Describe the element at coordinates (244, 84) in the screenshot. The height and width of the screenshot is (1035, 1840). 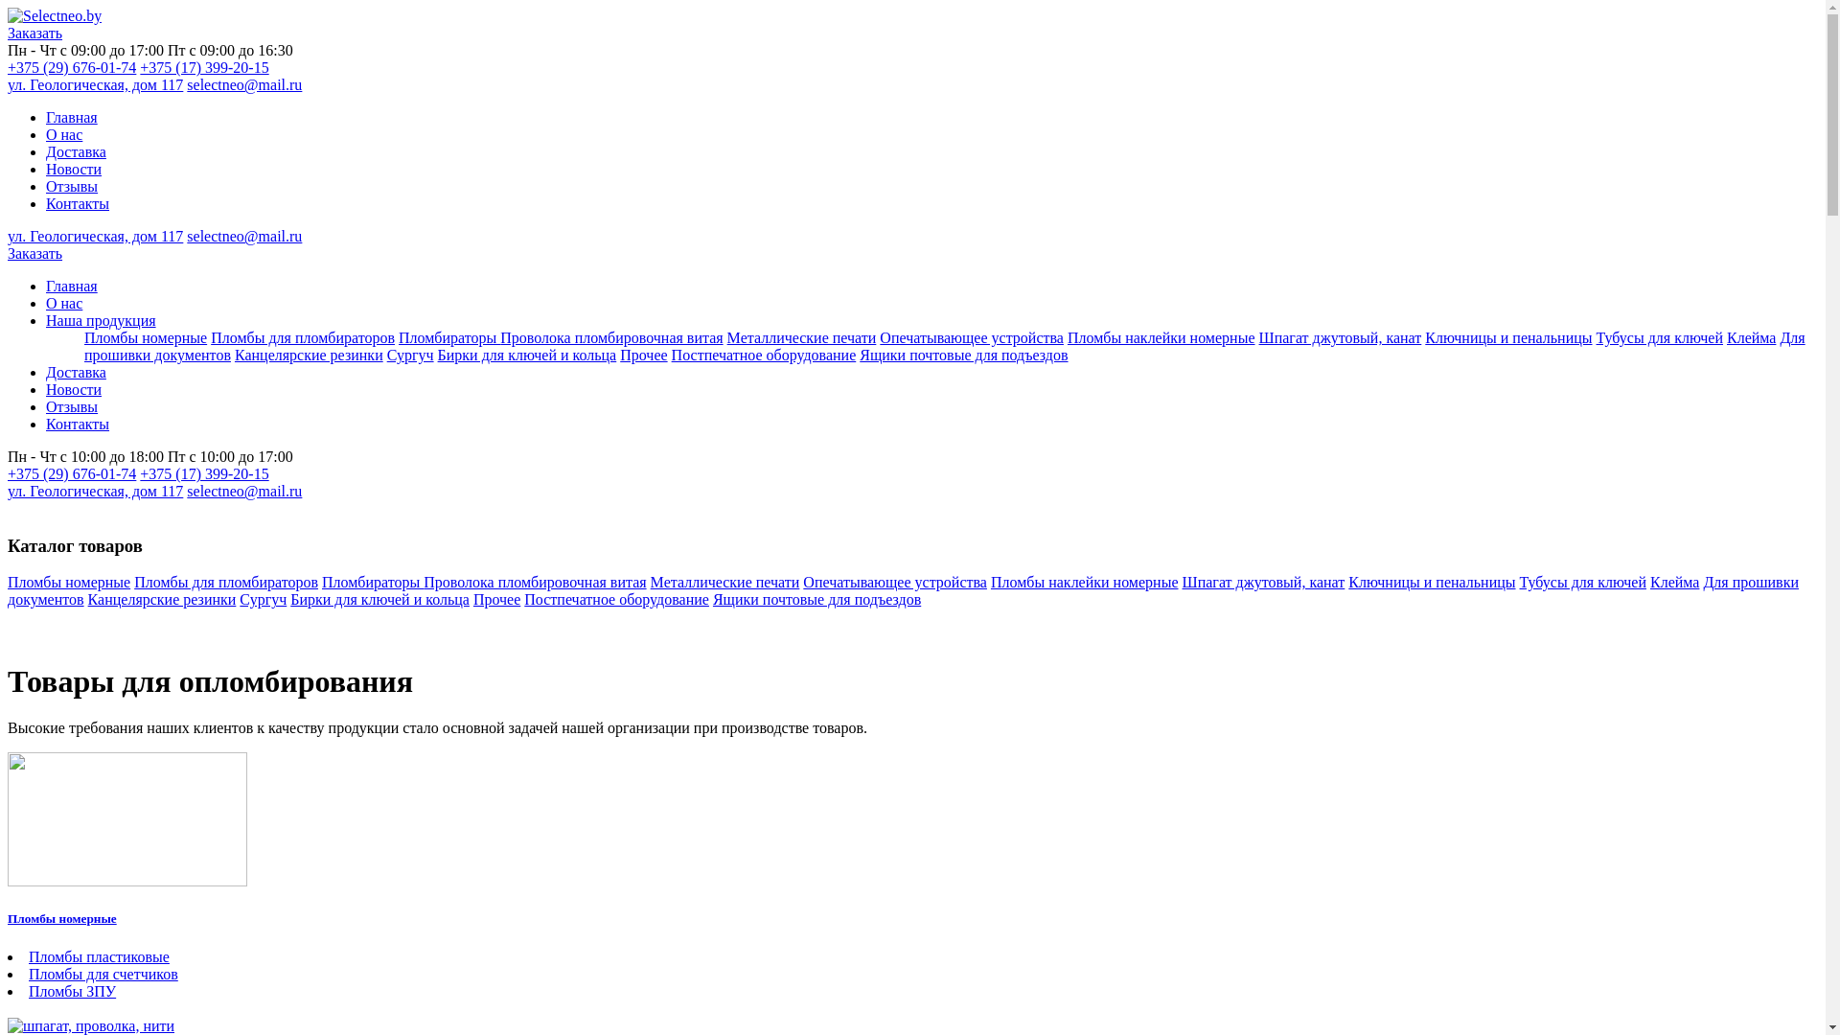
I see `selectneo@mail.ru` at that location.